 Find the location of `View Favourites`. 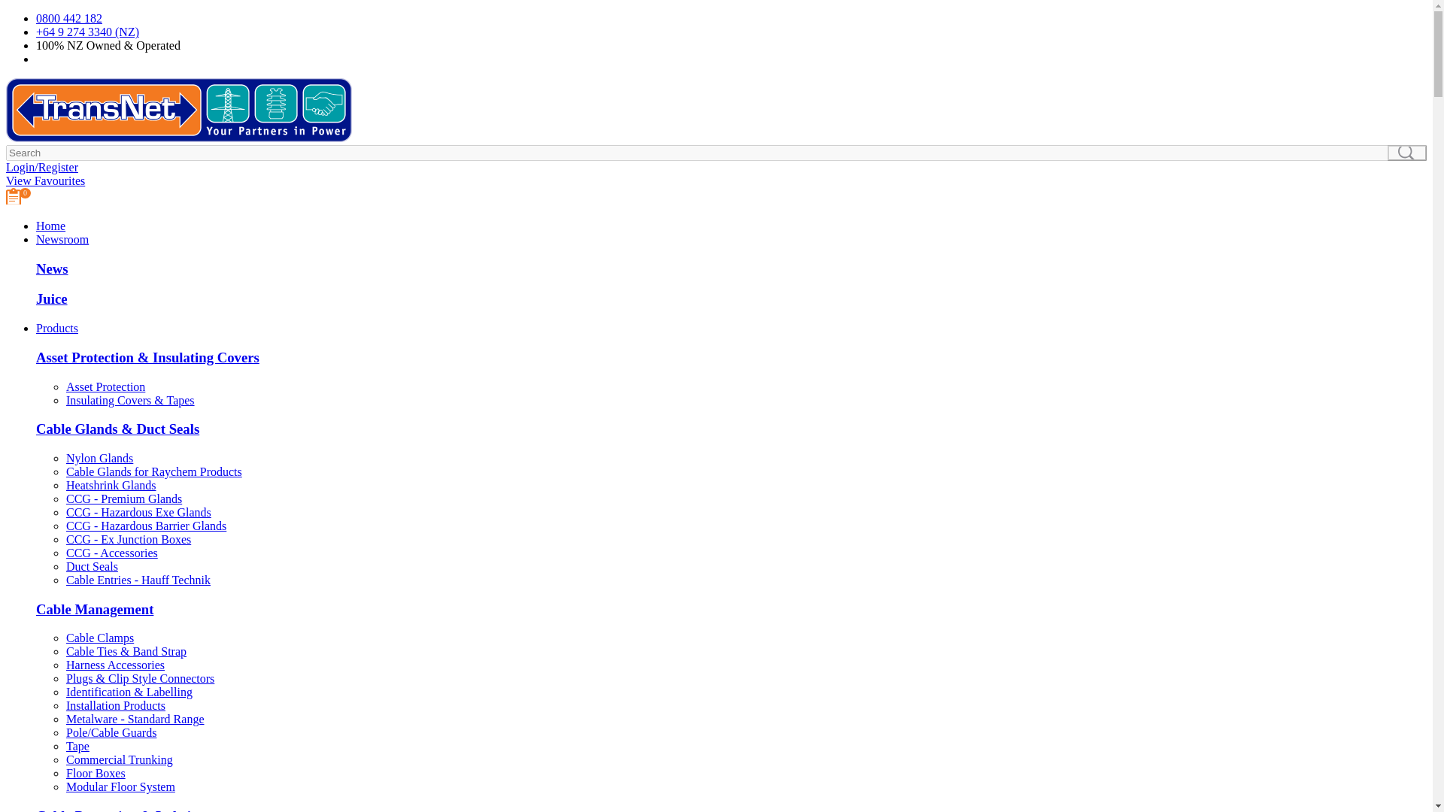

View Favourites is located at coordinates (45, 180).